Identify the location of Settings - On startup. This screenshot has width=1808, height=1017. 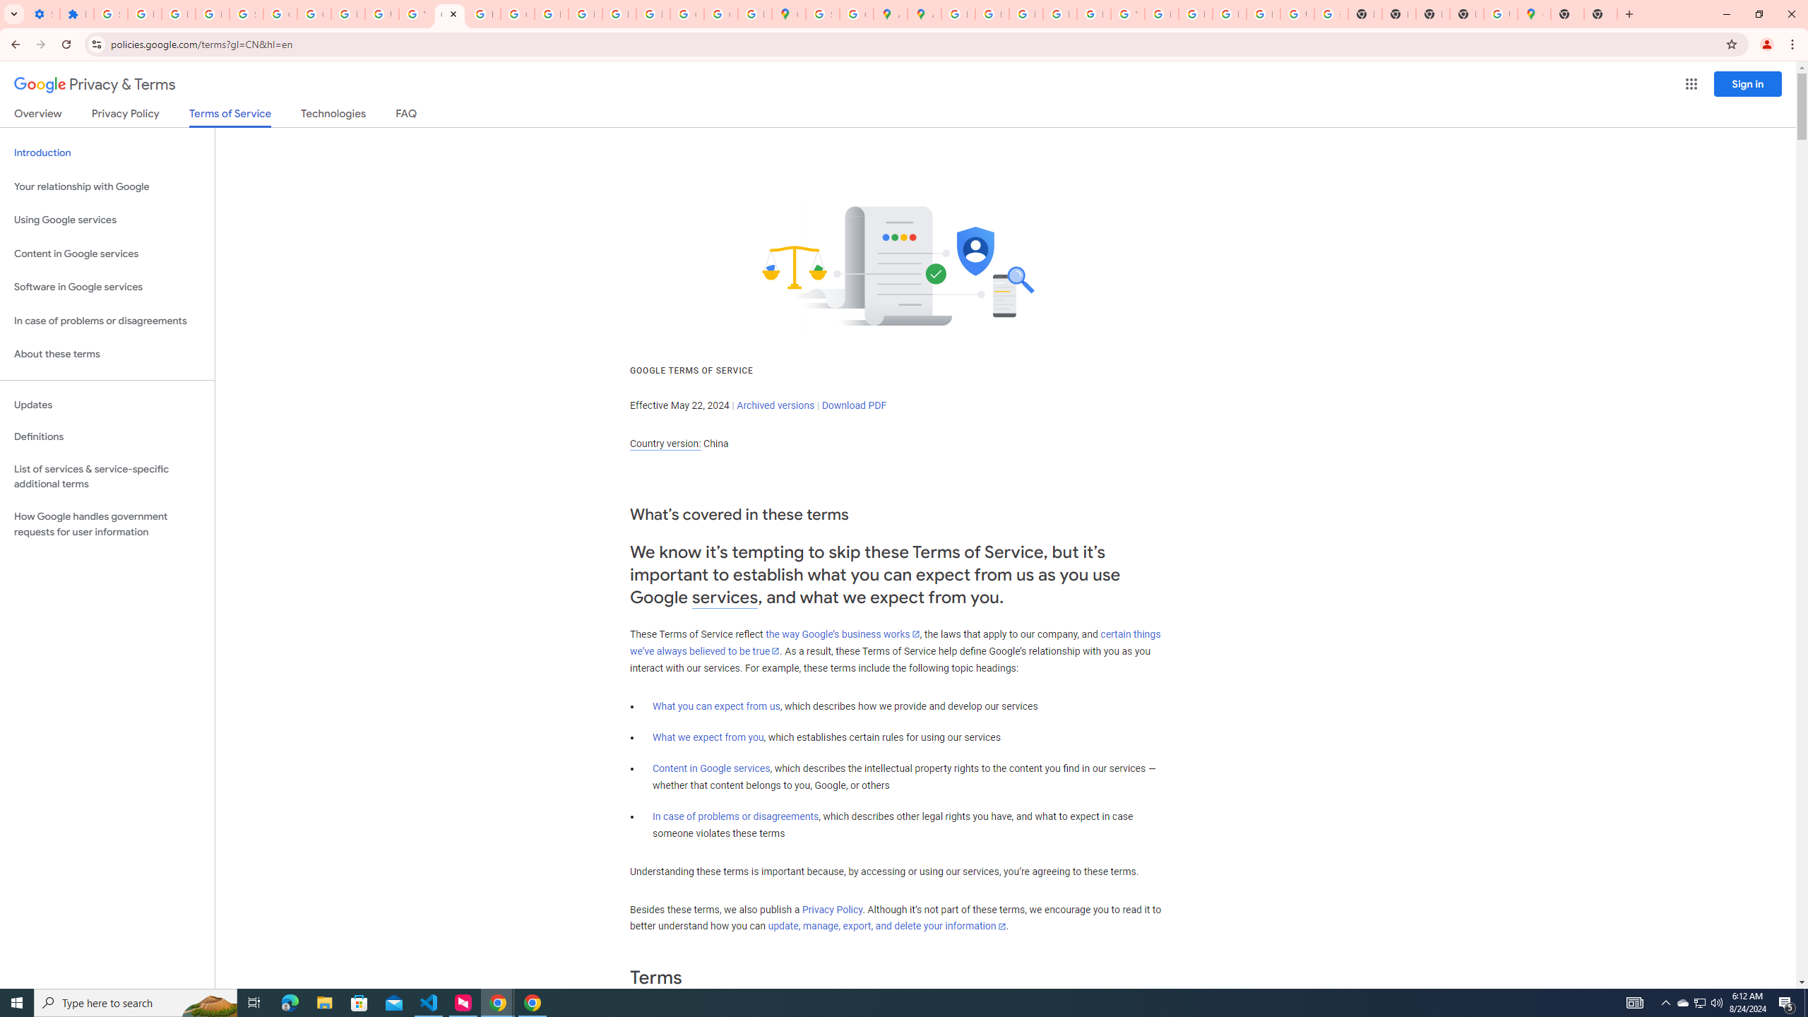
(43, 14).